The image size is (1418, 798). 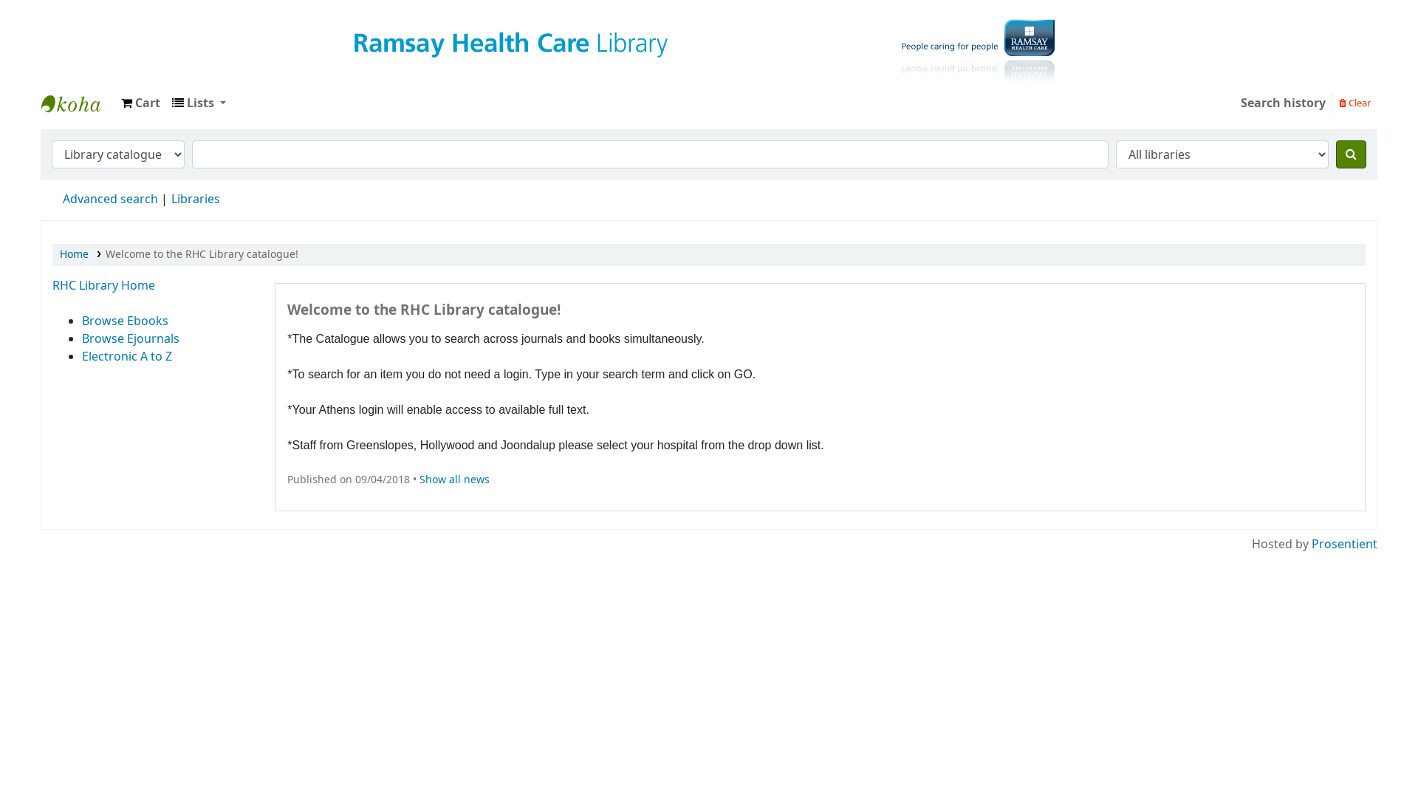 I want to click on Cart, so click(x=140, y=103).